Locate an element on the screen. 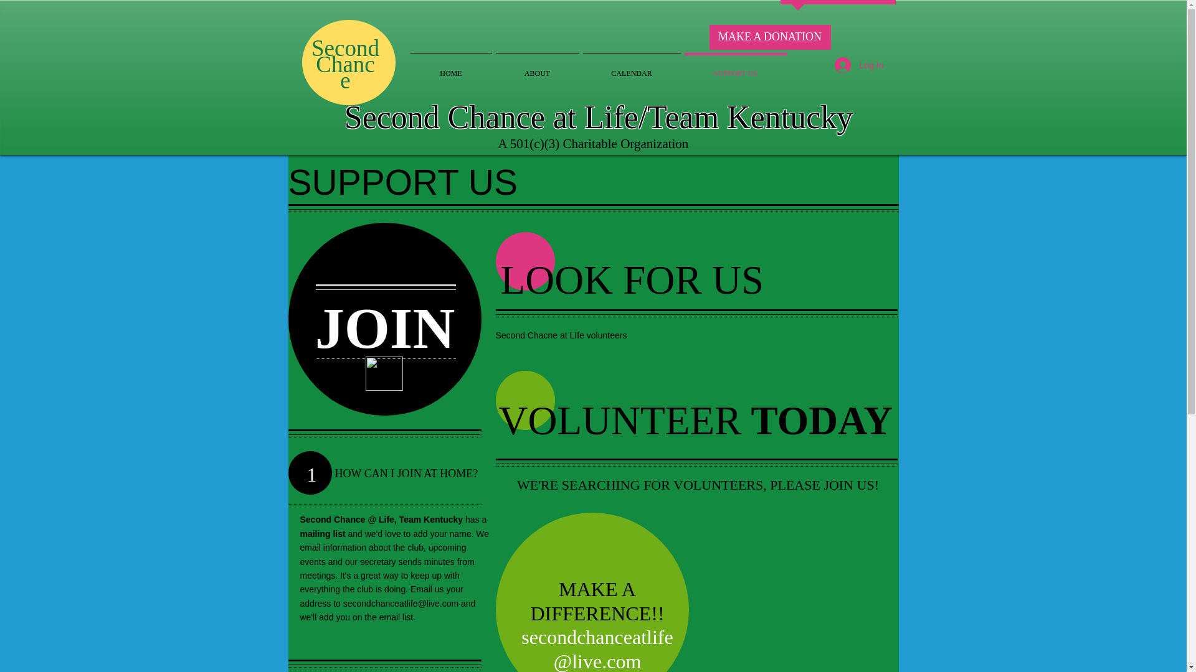  Log In is located at coordinates (859, 65).